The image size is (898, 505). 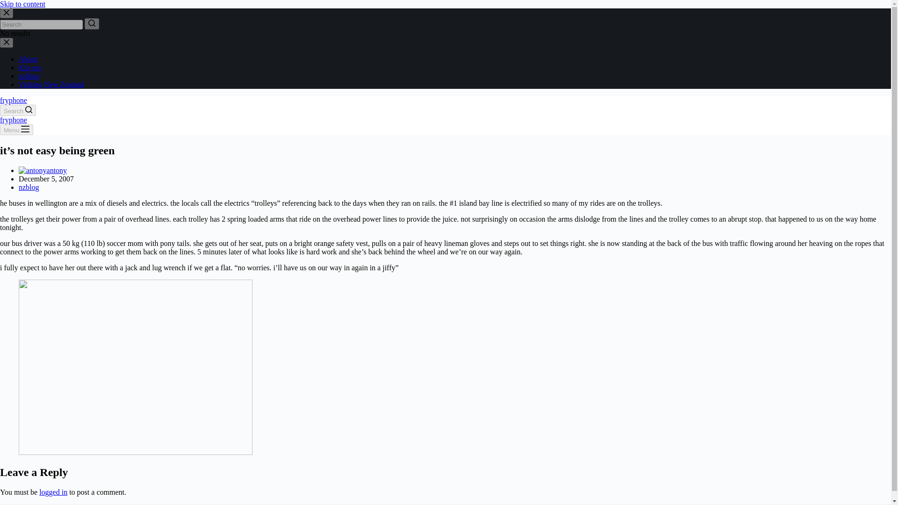 I want to click on logged in, so click(x=53, y=492).